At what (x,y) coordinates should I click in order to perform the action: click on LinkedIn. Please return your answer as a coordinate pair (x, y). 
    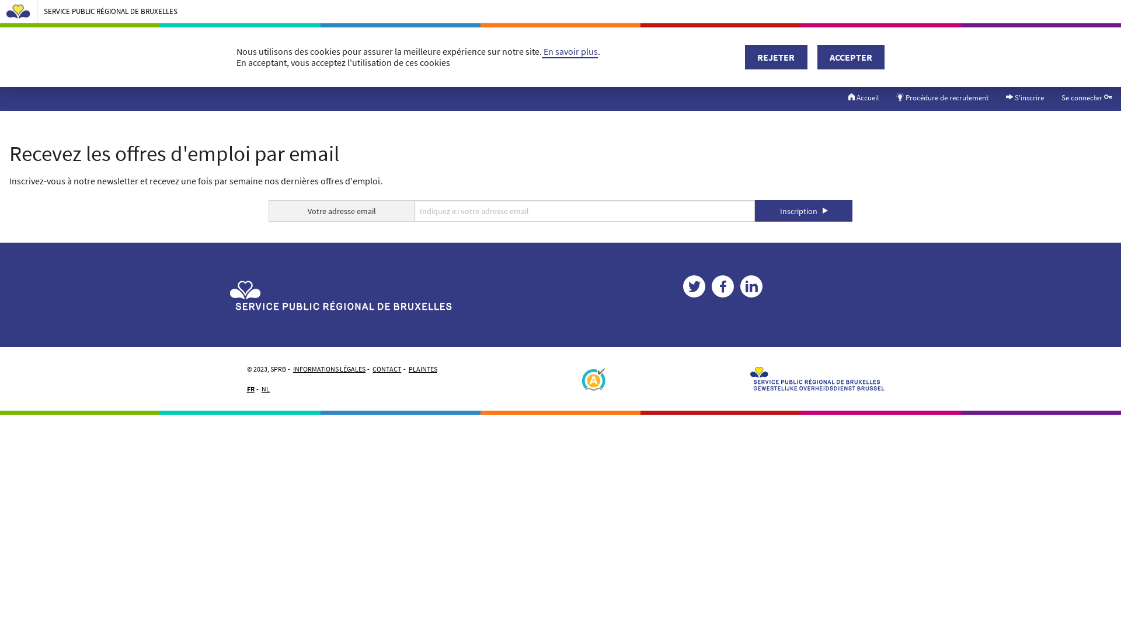
    Looking at the image, I should click on (751, 286).